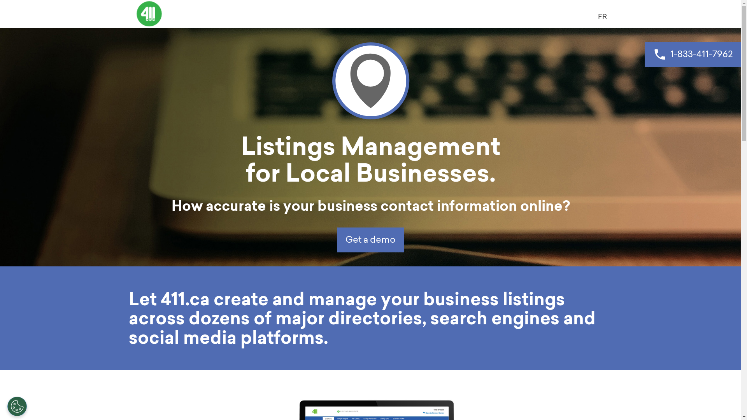  I want to click on Get a demo, so click(370, 240).